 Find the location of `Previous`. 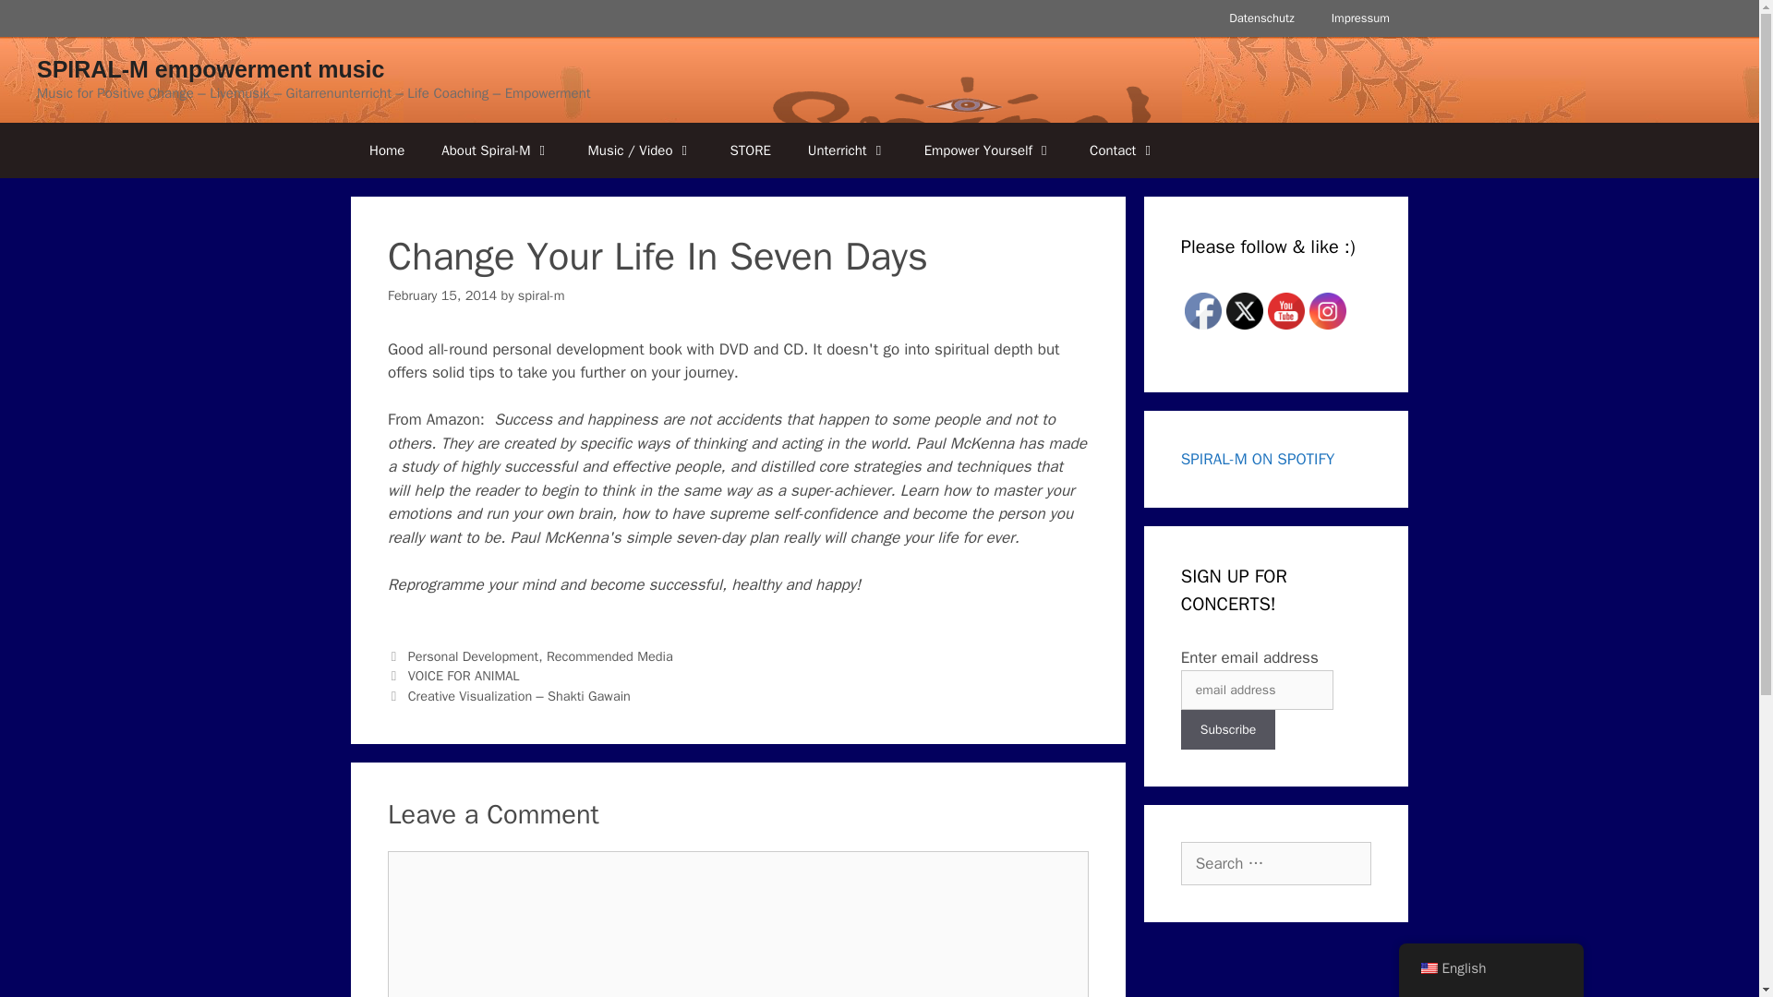

Previous is located at coordinates (453, 675).